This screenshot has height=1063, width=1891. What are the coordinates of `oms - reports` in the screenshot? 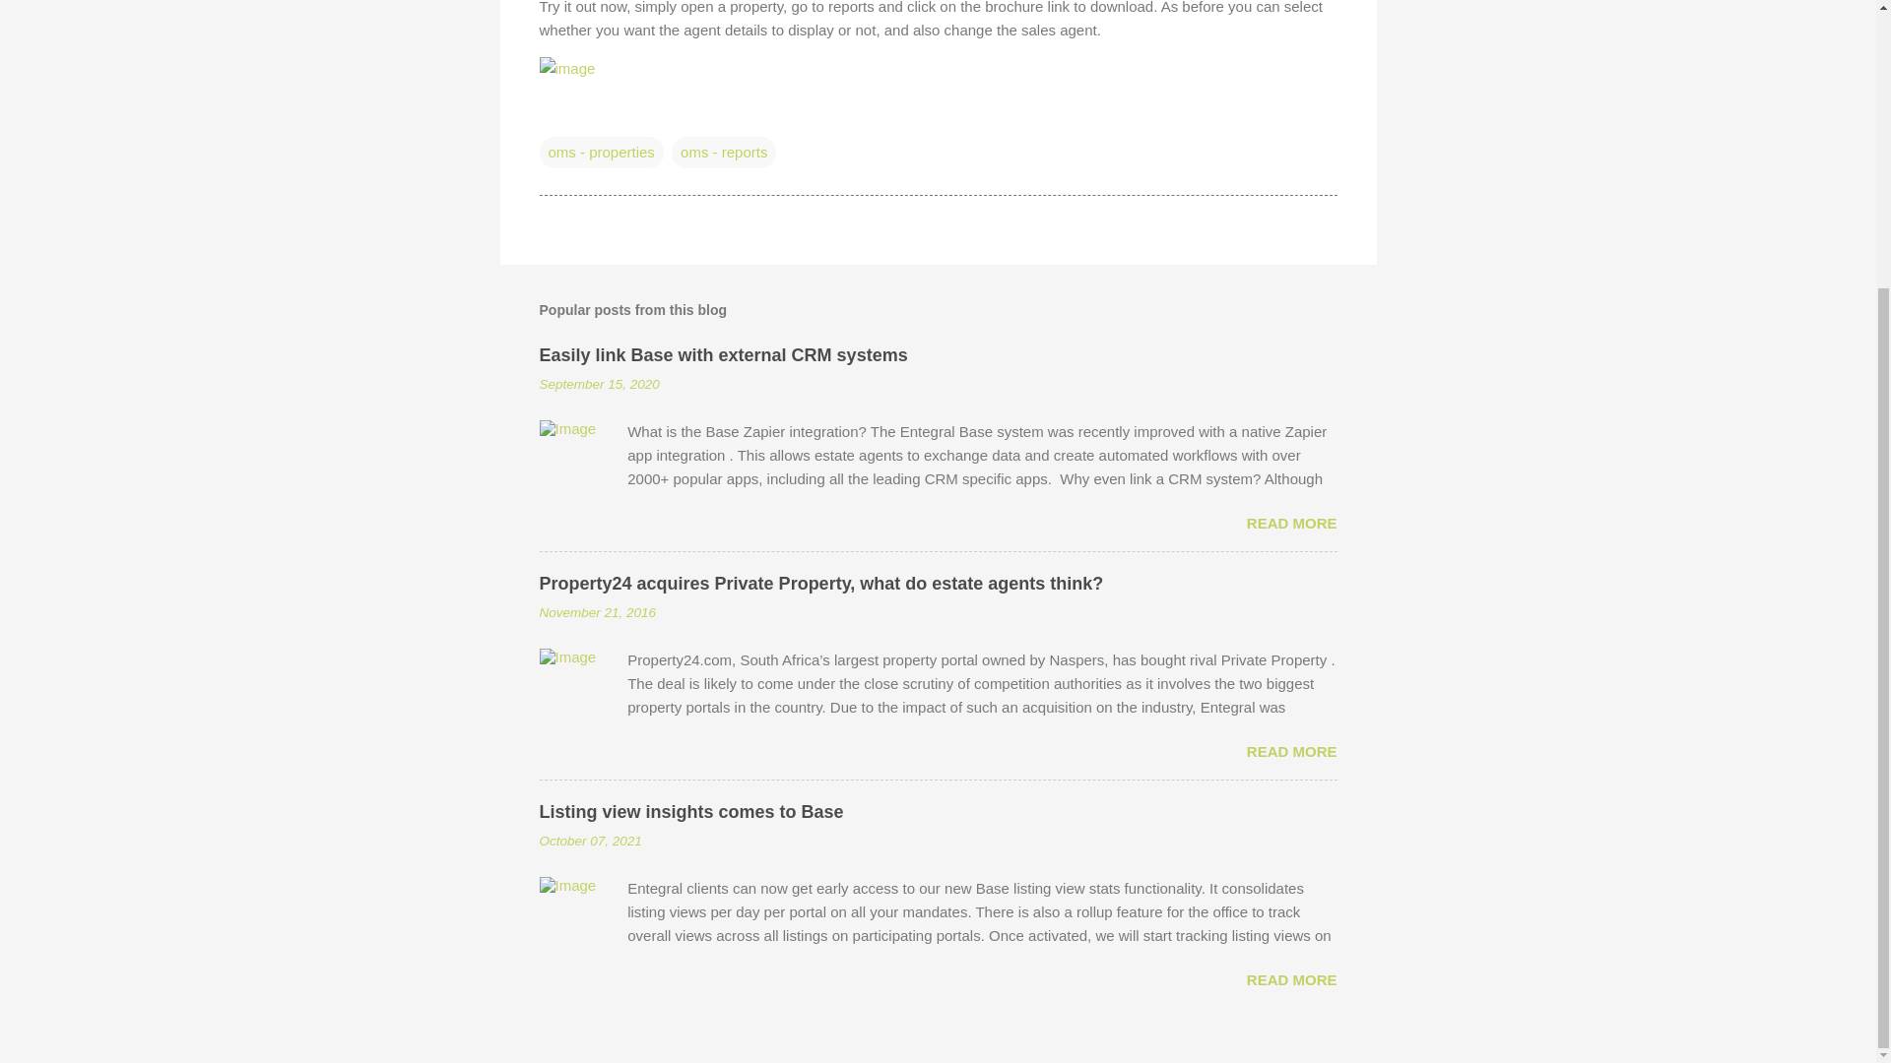 It's located at (723, 152).